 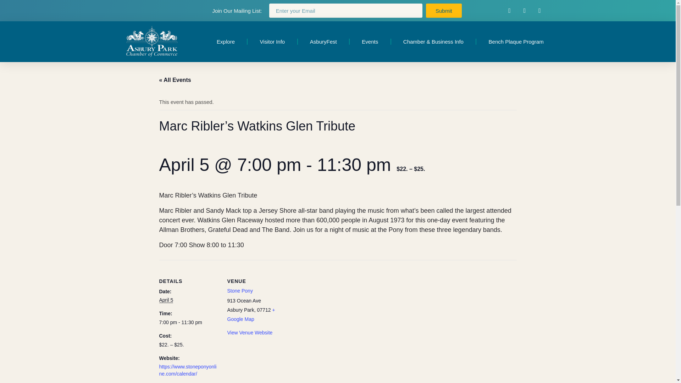 I want to click on Google maps iframe displaying the address to Stone Pony, so click(x=332, y=309).